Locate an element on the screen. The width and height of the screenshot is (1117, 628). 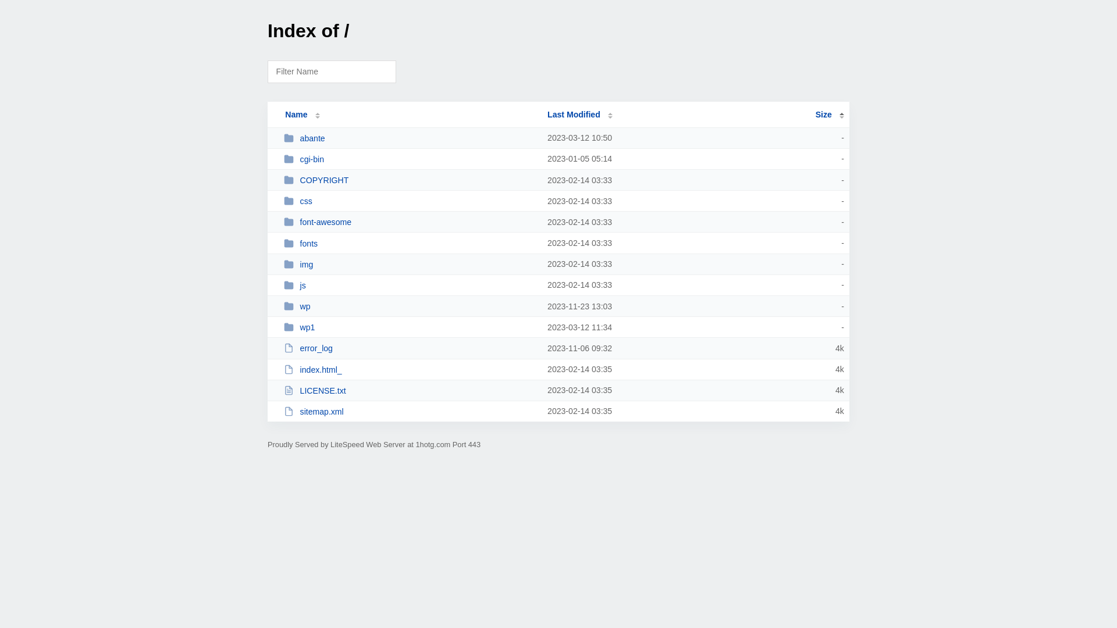
js is located at coordinates (411, 285).